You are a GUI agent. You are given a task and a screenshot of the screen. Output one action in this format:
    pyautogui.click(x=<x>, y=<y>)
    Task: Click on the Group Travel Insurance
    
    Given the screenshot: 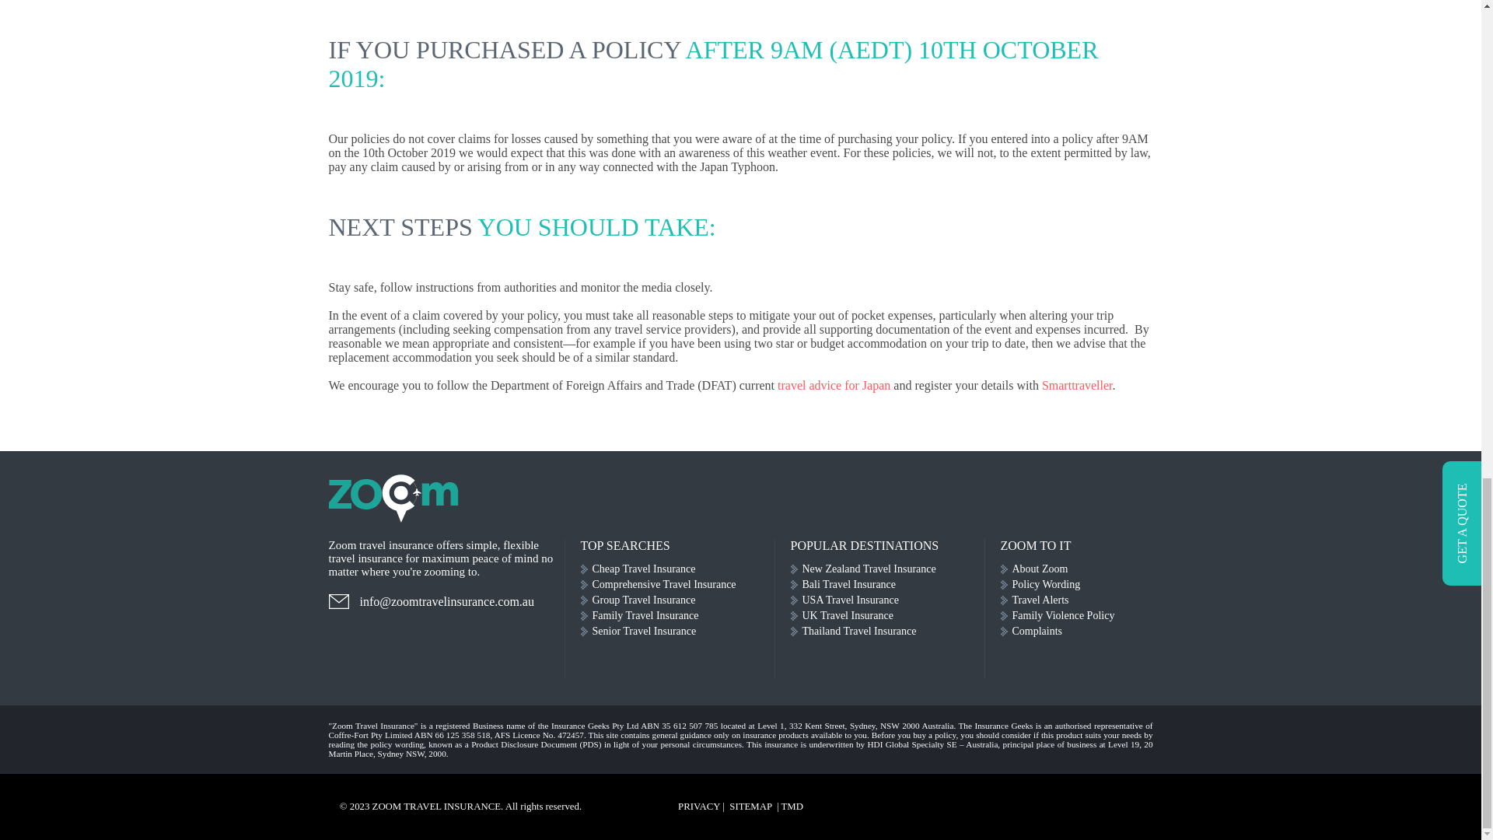 What is the action you would take?
    pyautogui.click(x=677, y=600)
    